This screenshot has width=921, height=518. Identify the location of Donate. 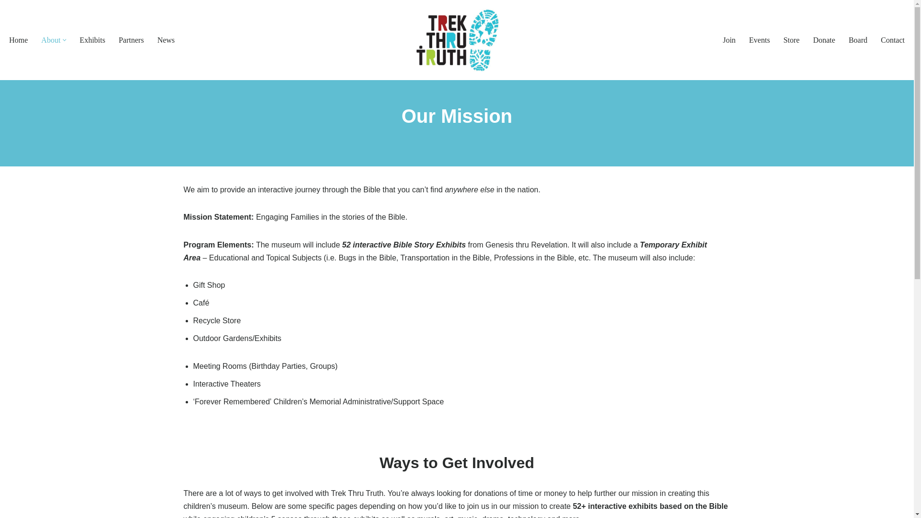
(824, 40).